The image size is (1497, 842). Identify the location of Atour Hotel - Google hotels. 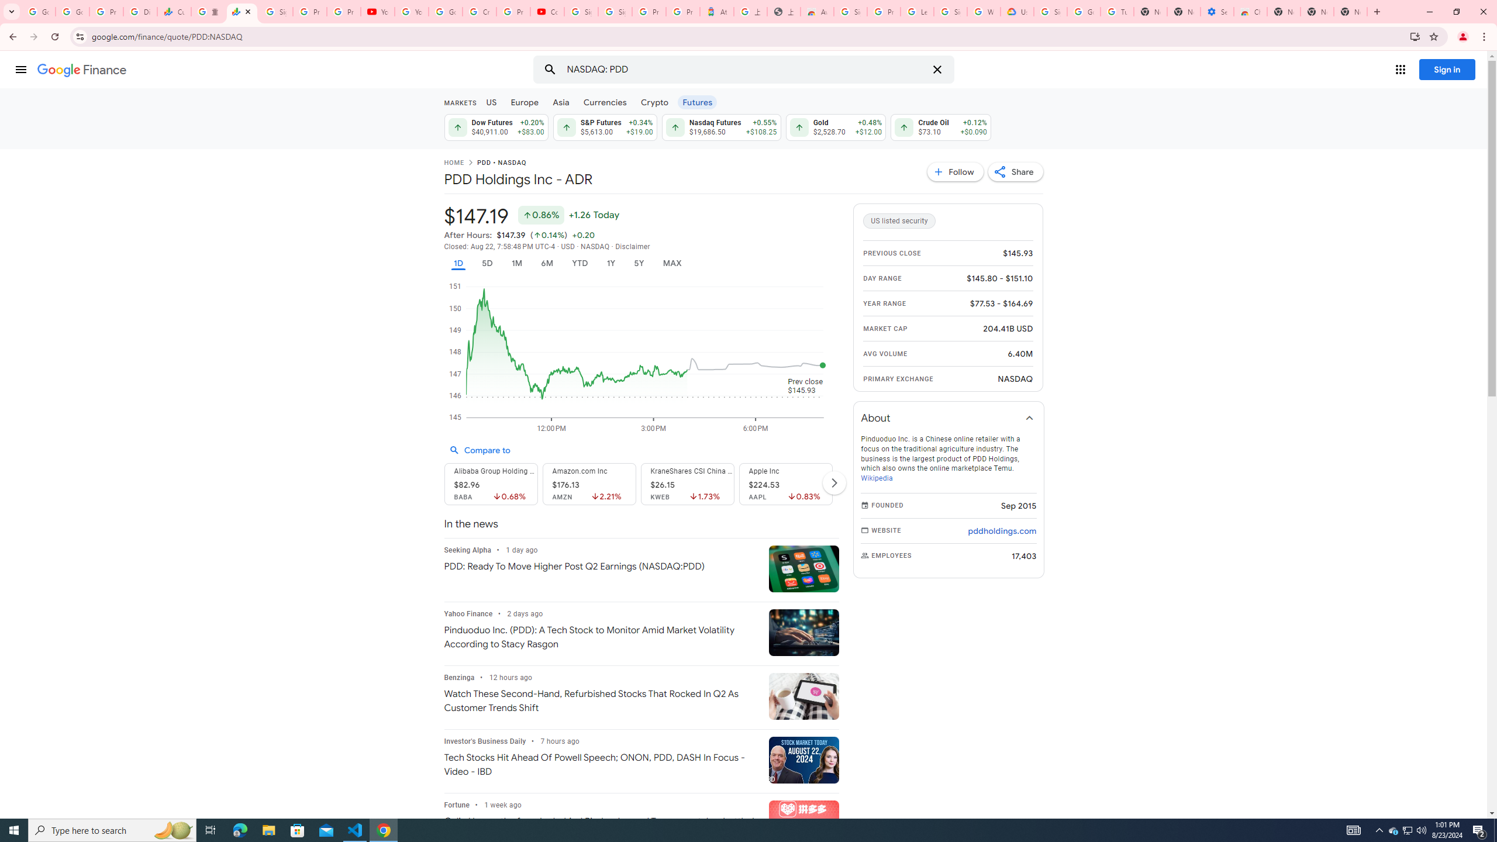
(717, 12).